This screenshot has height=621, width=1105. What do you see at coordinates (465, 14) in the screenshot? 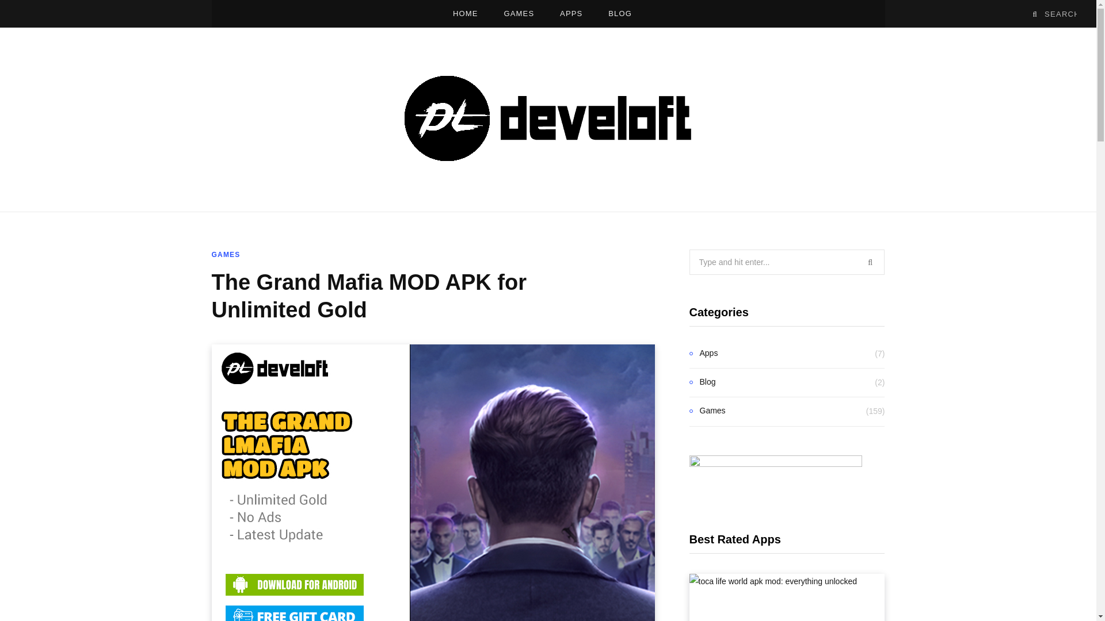
I see `HOME` at bounding box center [465, 14].